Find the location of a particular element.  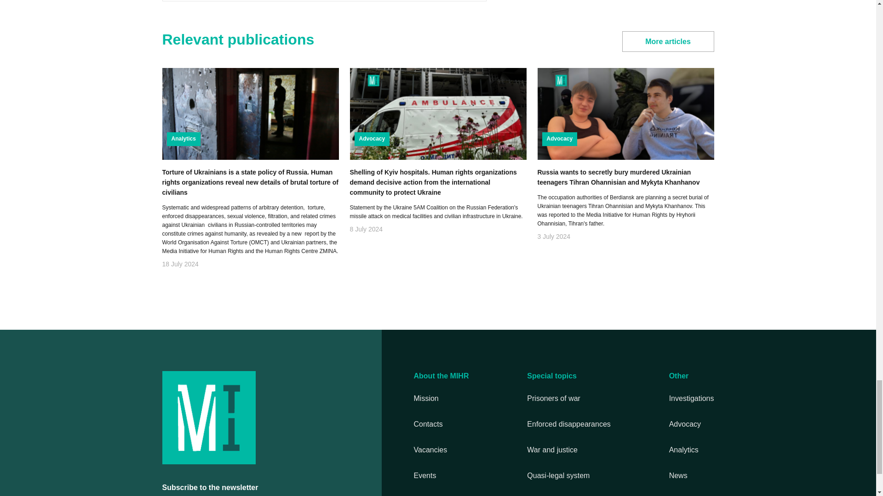

More articles is located at coordinates (667, 41).